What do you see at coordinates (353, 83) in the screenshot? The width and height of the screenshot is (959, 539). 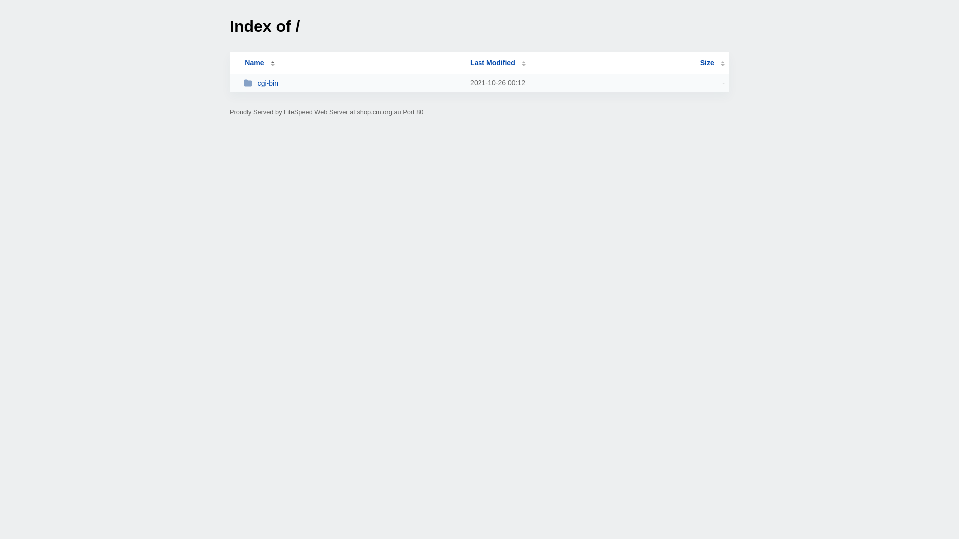 I see `cgi-bin` at bounding box center [353, 83].